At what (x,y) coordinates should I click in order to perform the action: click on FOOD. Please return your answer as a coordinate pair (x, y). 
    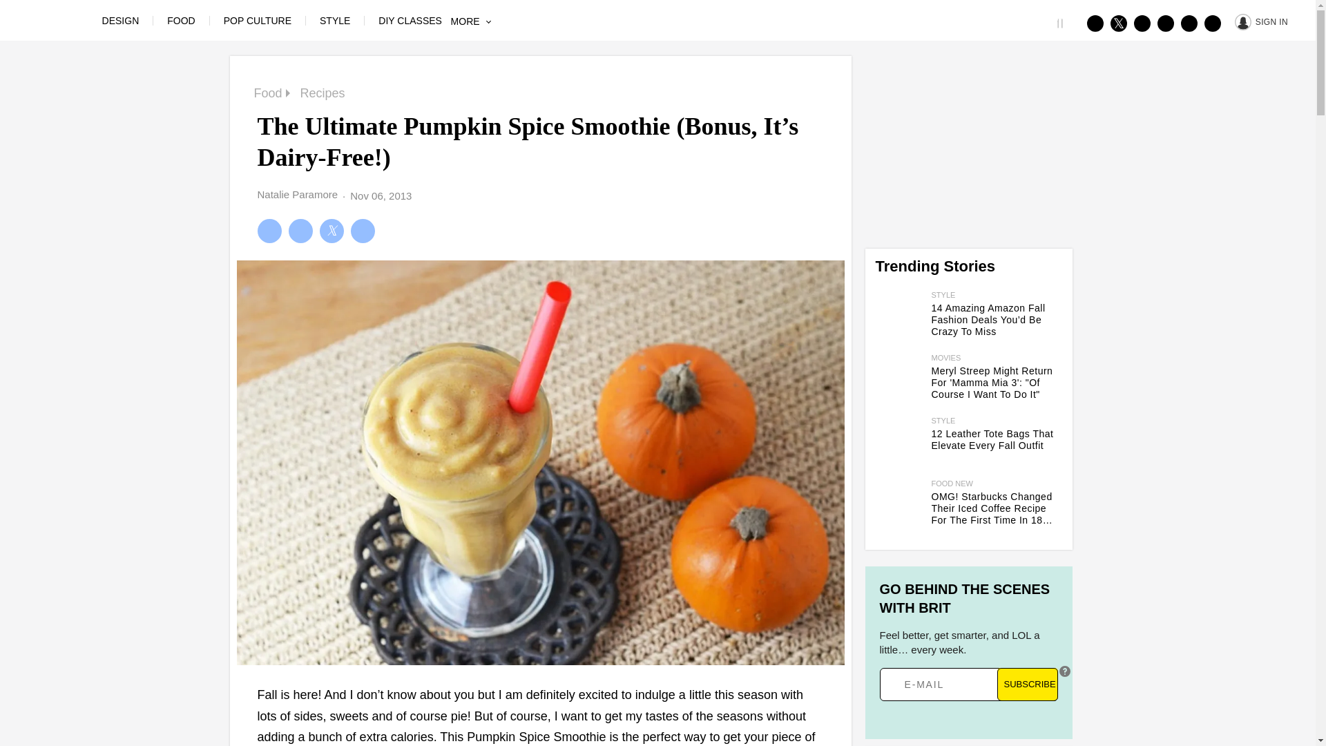
    Looking at the image, I should click on (181, 20).